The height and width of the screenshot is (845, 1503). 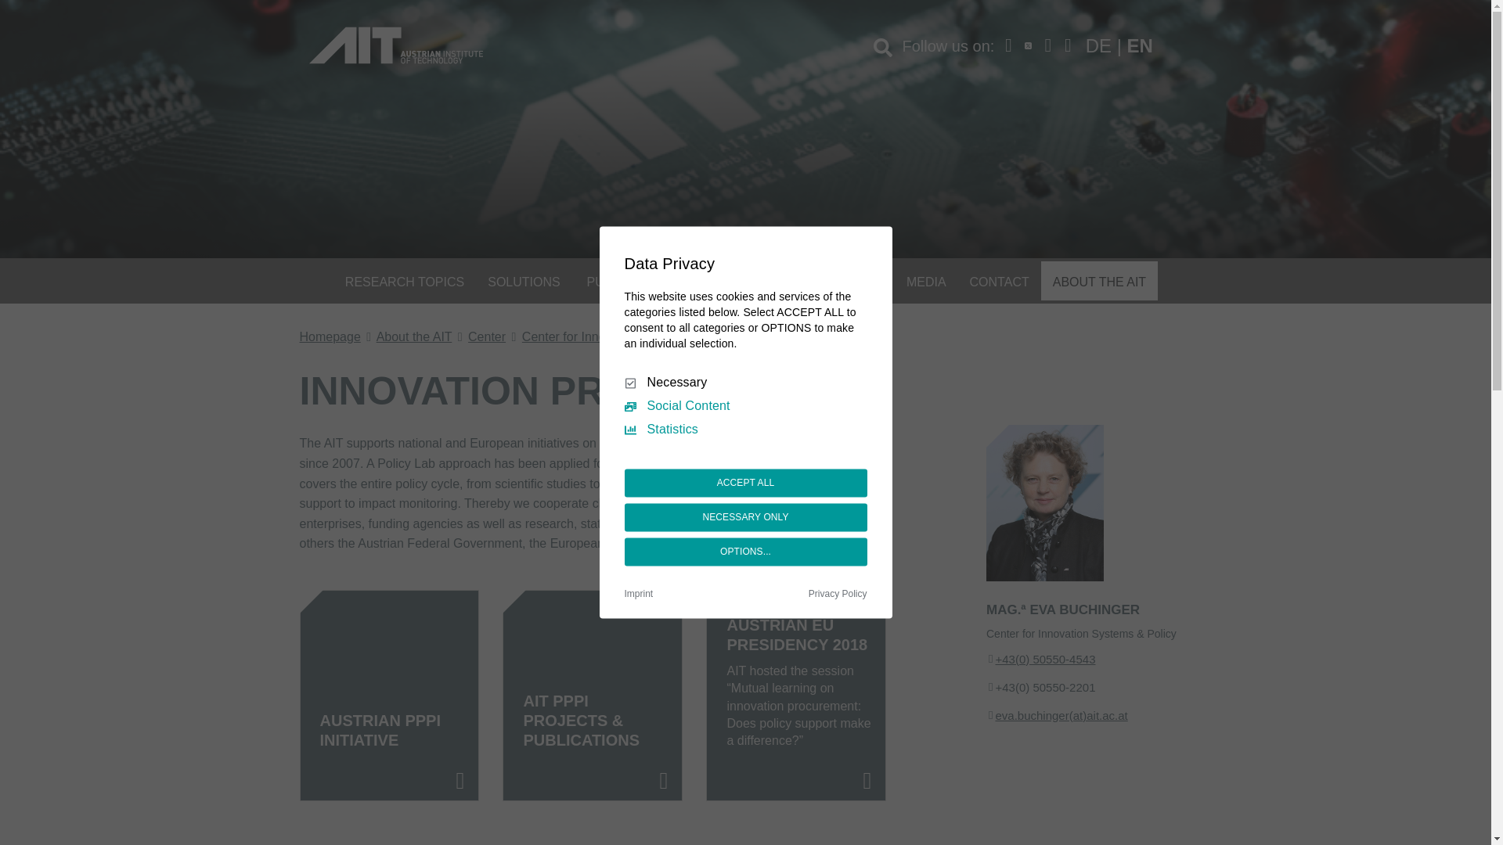 I want to click on English, so click(x=1140, y=45).